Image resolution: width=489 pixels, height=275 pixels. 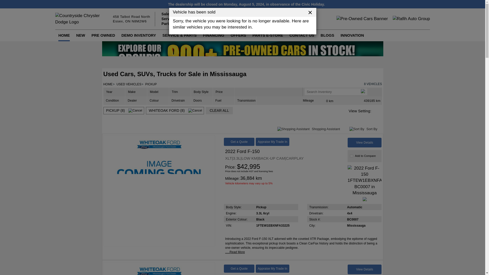 What do you see at coordinates (357, 129) in the screenshot?
I see `banner-promotion` at bounding box center [357, 129].